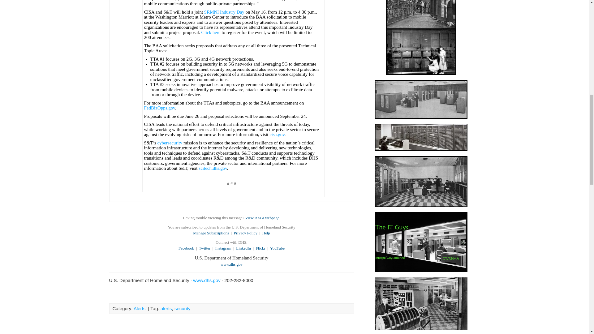 The height and width of the screenshot is (334, 594). What do you see at coordinates (170, 143) in the screenshot?
I see `cybersecurity` at bounding box center [170, 143].